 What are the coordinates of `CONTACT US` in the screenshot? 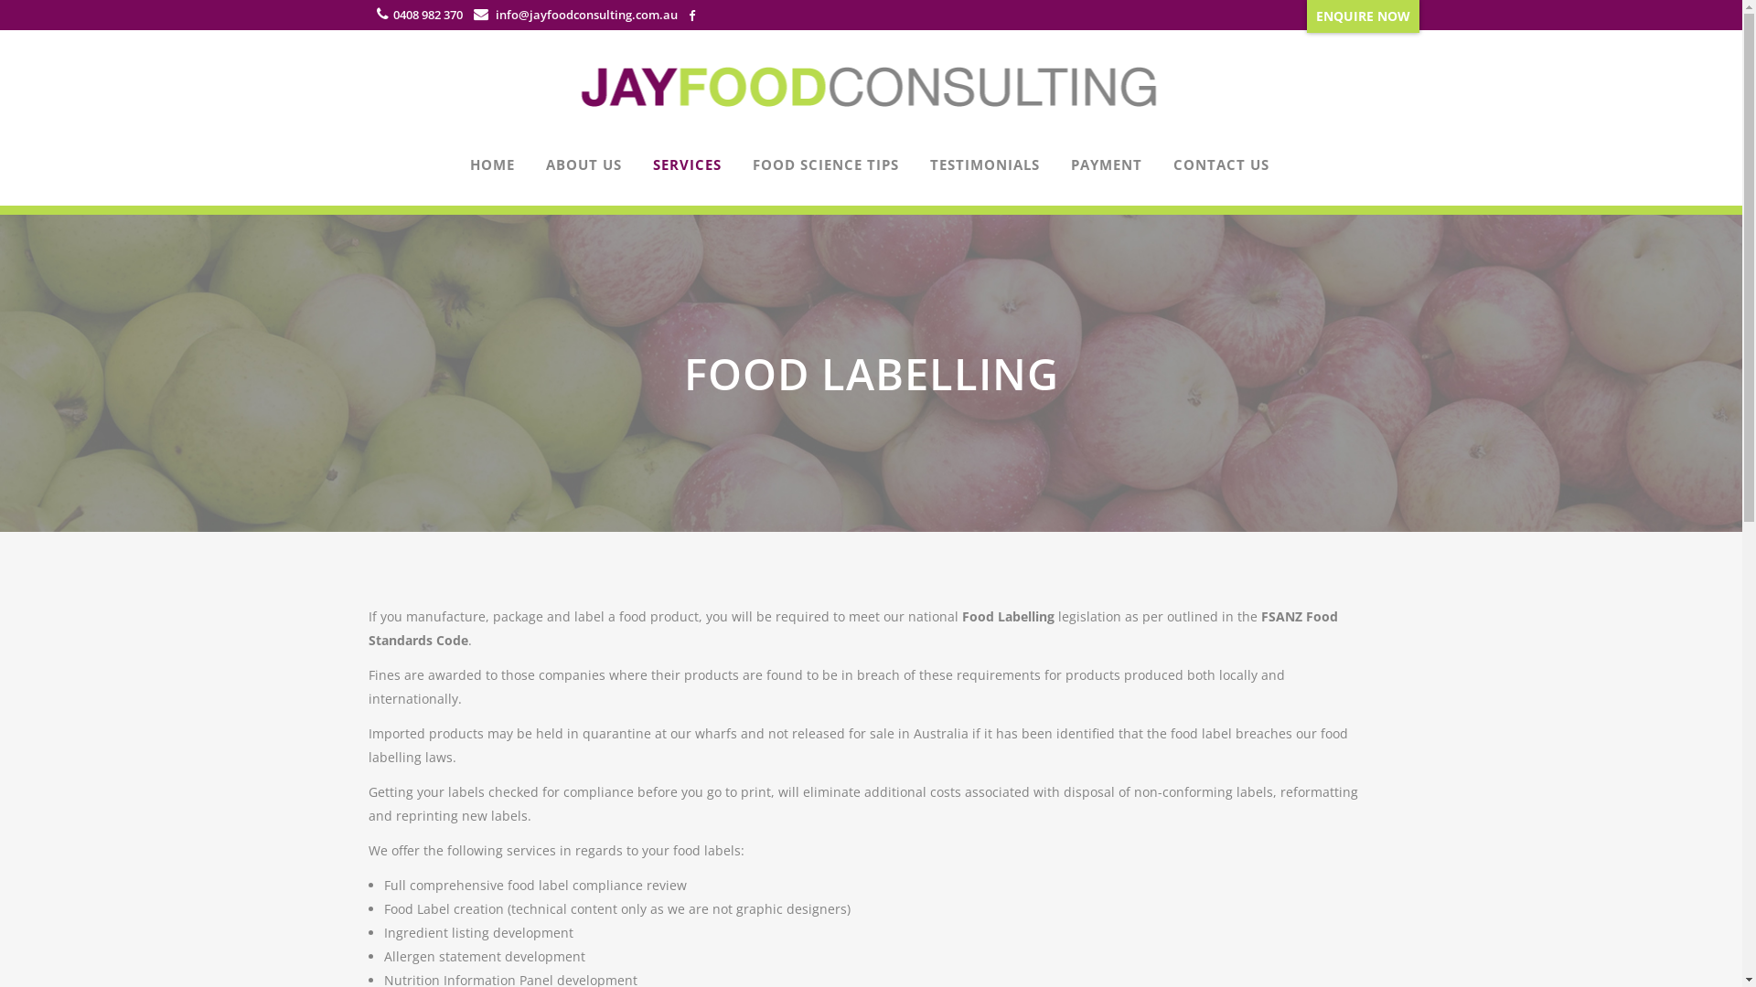 It's located at (1222, 164).